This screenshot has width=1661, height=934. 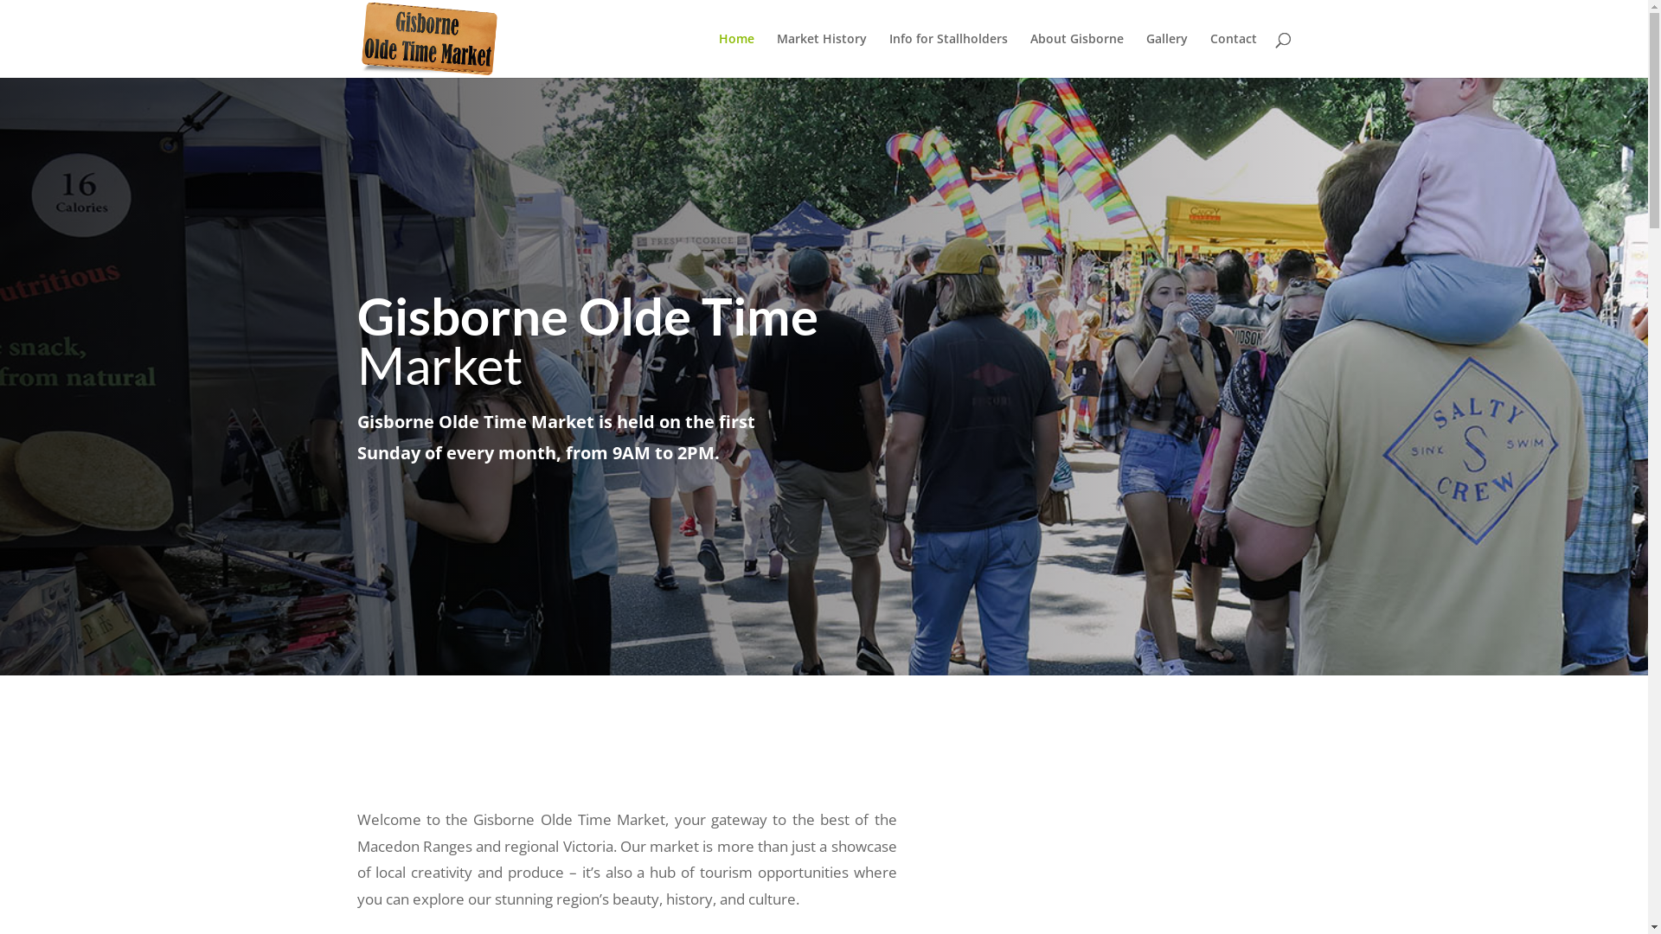 What do you see at coordinates (822, 55) in the screenshot?
I see `Market History` at bounding box center [822, 55].